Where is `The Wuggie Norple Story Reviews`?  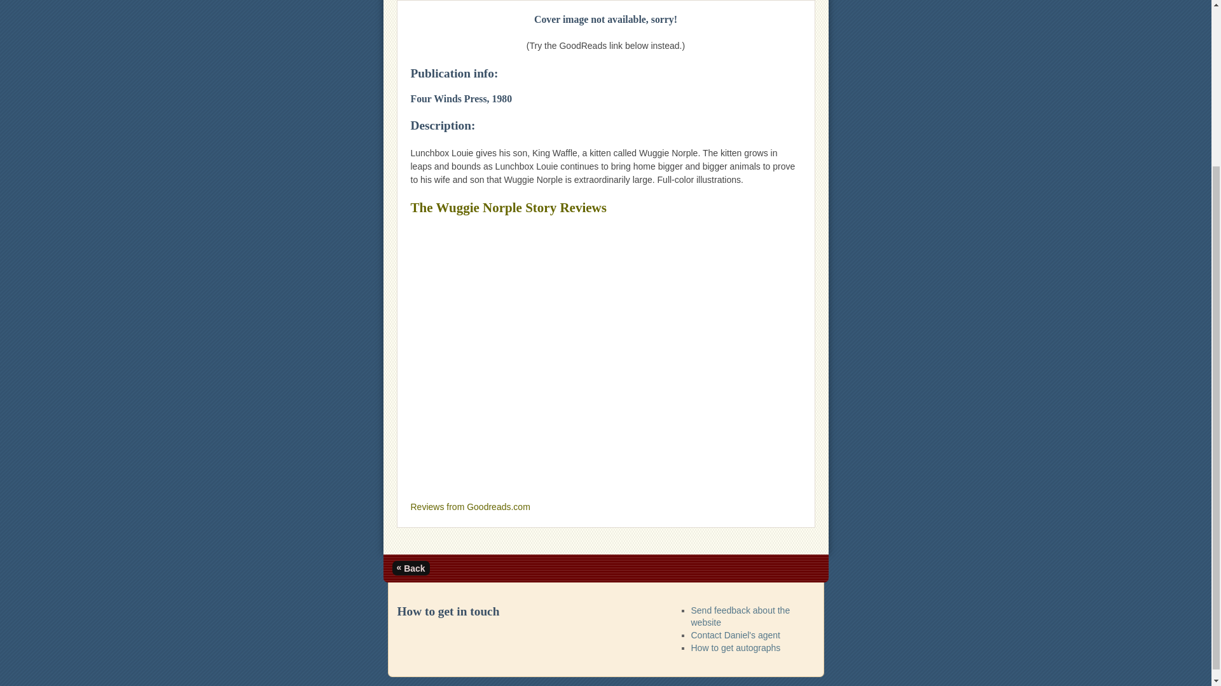 The Wuggie Norple Story Reviews is located at coordinates (509, 208).